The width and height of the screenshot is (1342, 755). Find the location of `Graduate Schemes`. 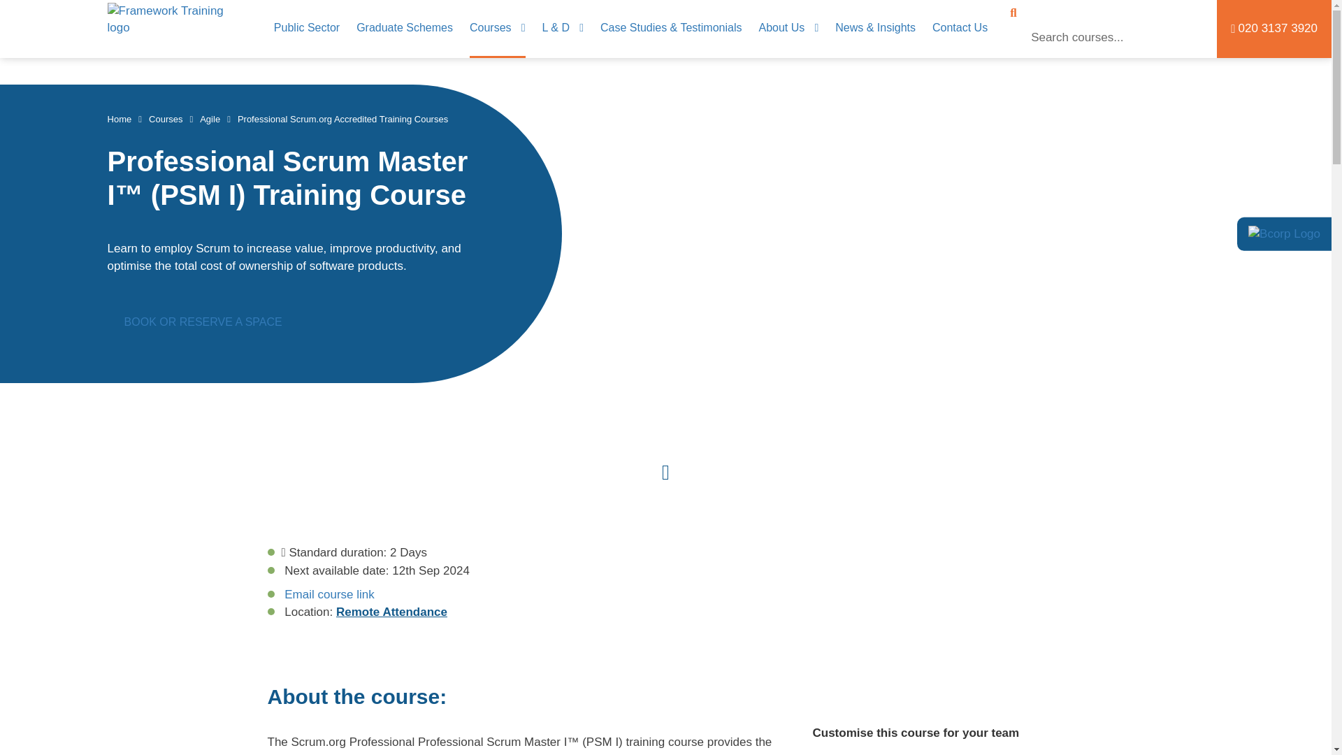

Graduate Schemes is located at coordinates (405, 28).